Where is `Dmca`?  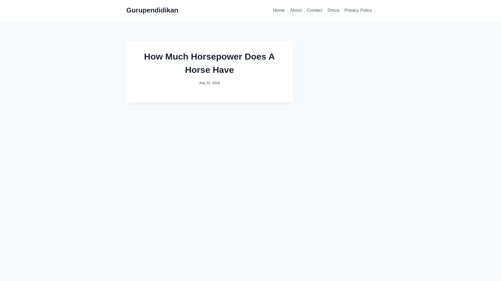 Dmca is located at coordinates (333, 10).